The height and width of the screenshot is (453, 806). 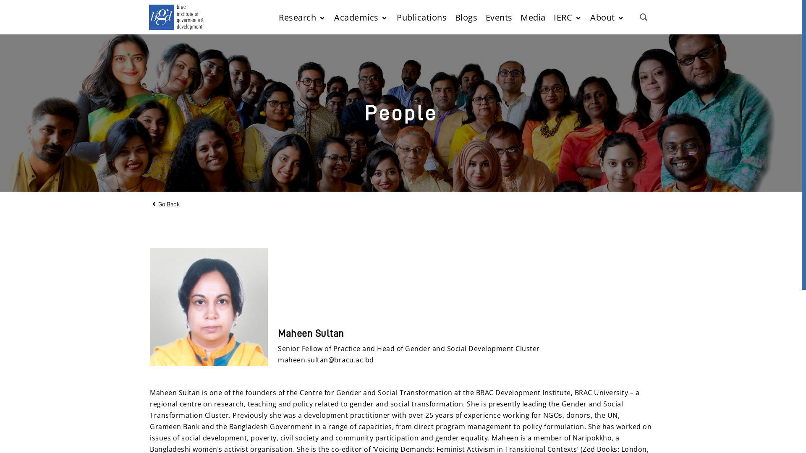 I want to click on IERC, so click(x=568, y=17).